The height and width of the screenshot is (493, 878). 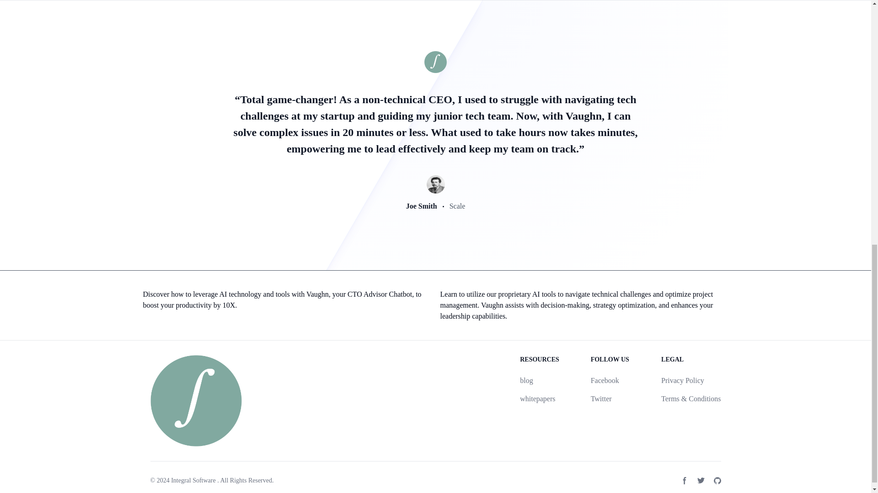 What do you see at coordinates (526, 381) in the screenshot?
I see `blog` at bounding box center [526, 381].